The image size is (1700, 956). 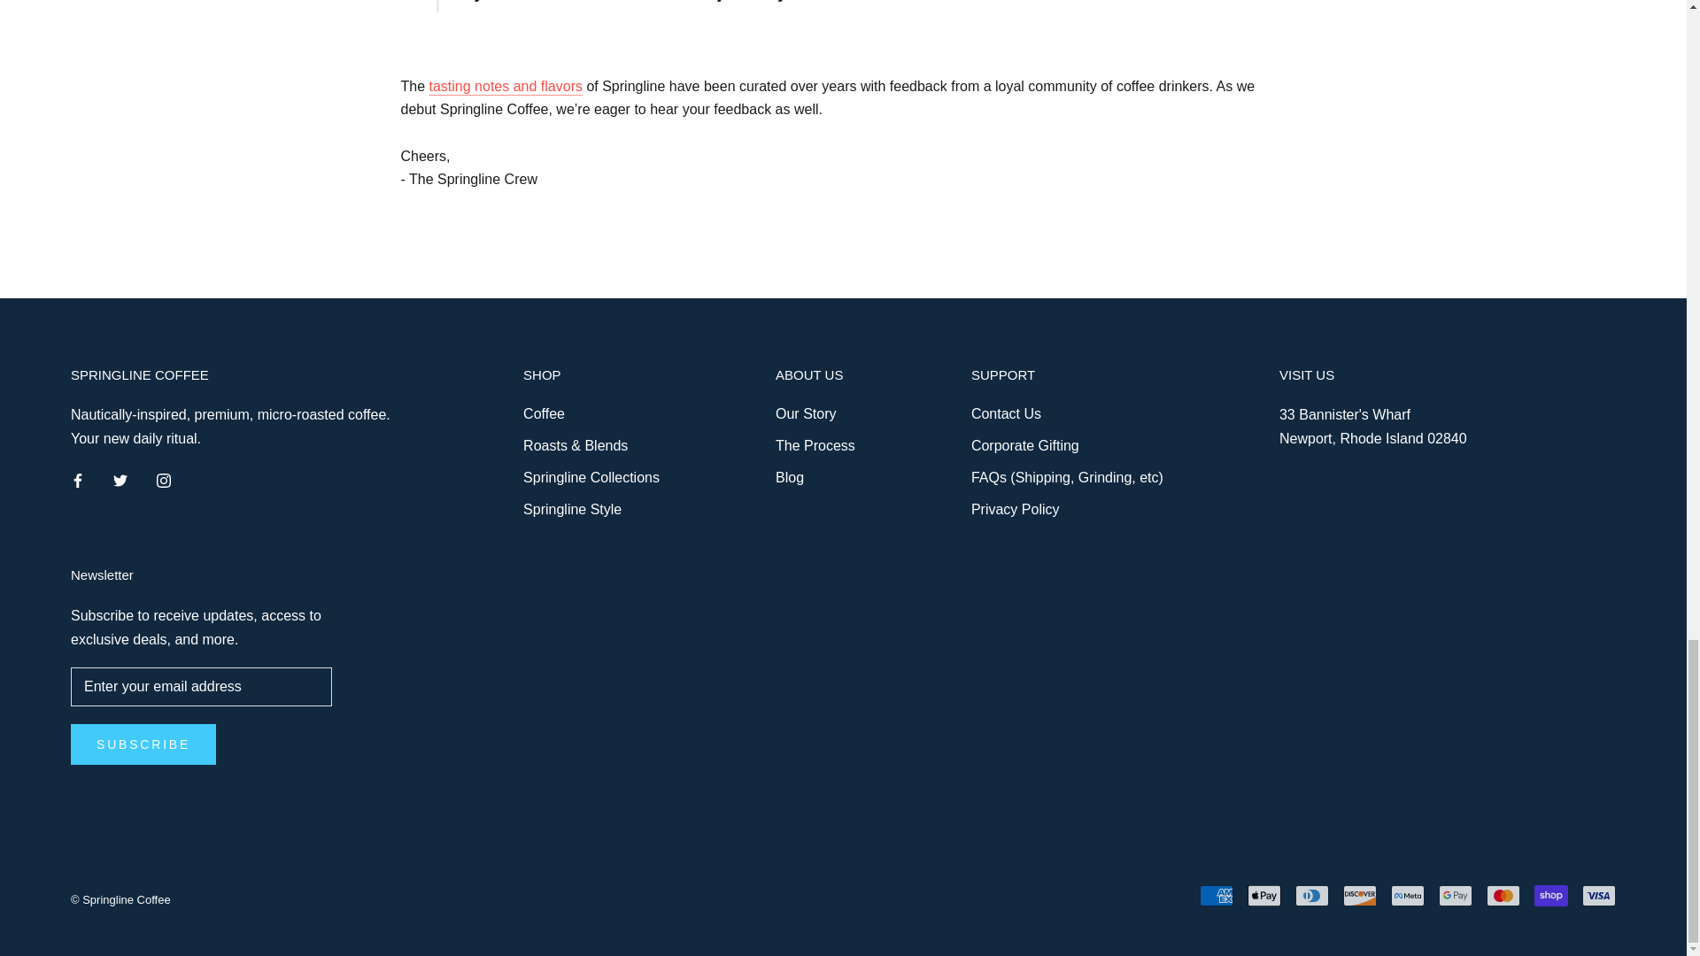 I want to click on tasting notes and flavors, so click(x=506, y=85).